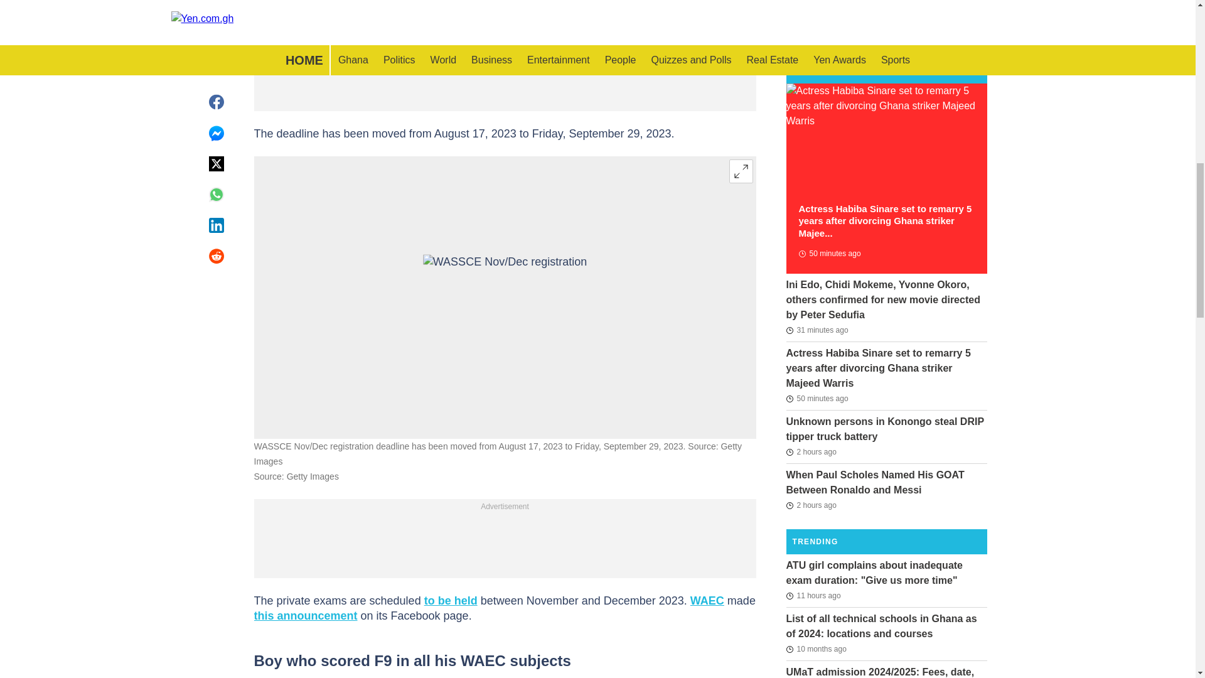 This screenshot has width=1205, height=678. I want to click on 2024-08-30T10:36:38Z, so click(812, 596).